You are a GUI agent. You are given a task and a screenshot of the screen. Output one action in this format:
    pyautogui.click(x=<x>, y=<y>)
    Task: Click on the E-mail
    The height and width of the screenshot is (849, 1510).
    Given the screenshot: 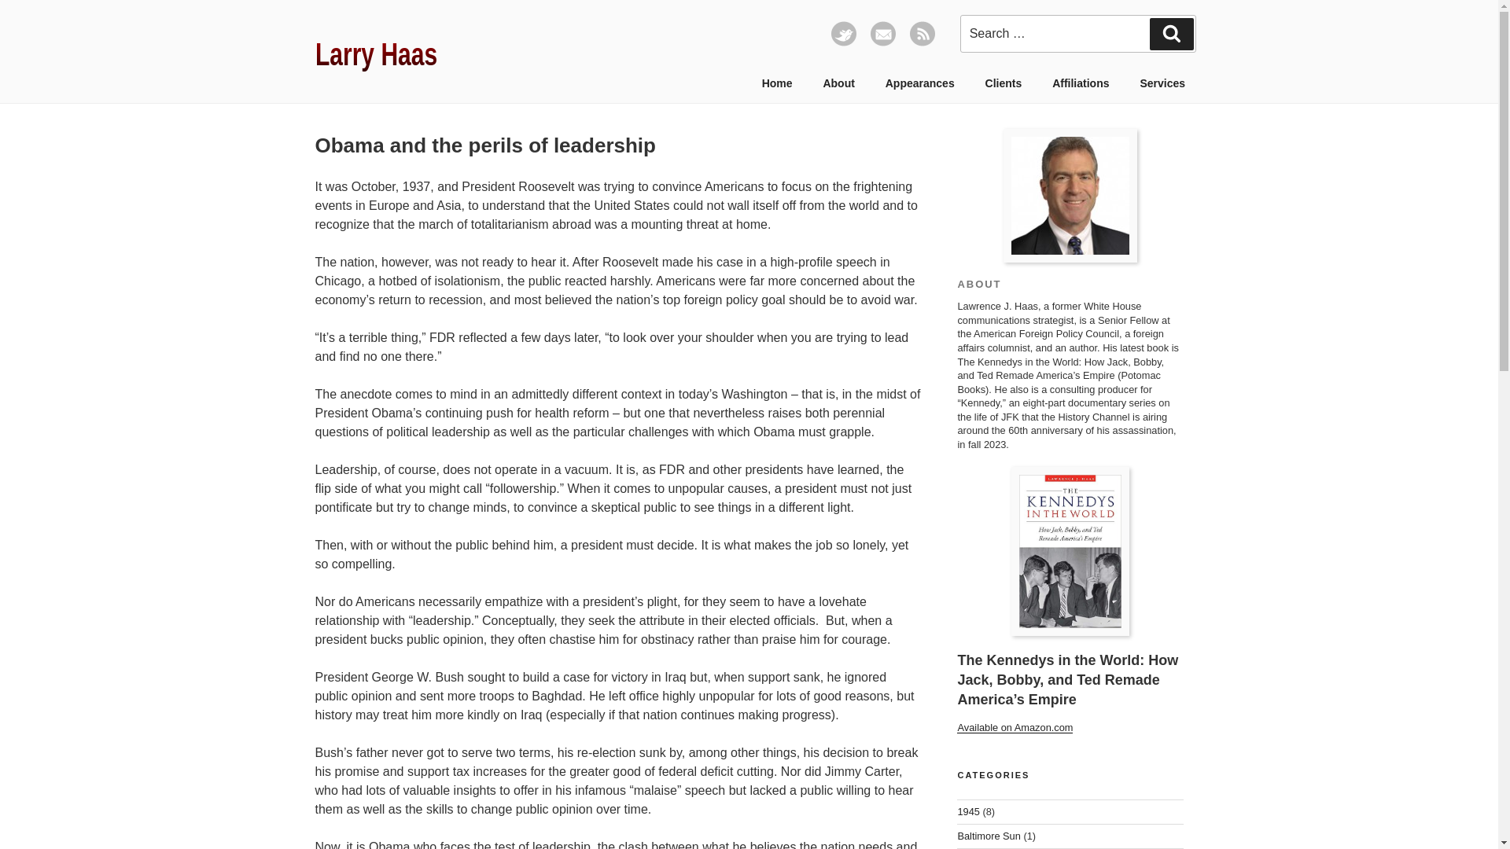 What is the action you would take?
    pyautogui.click(x=882, y=42)
    